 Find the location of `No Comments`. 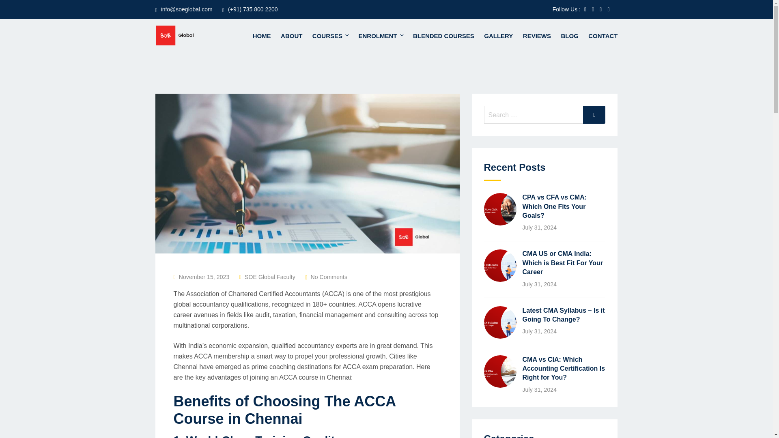

No Comments is located at coordinates (329, 277).